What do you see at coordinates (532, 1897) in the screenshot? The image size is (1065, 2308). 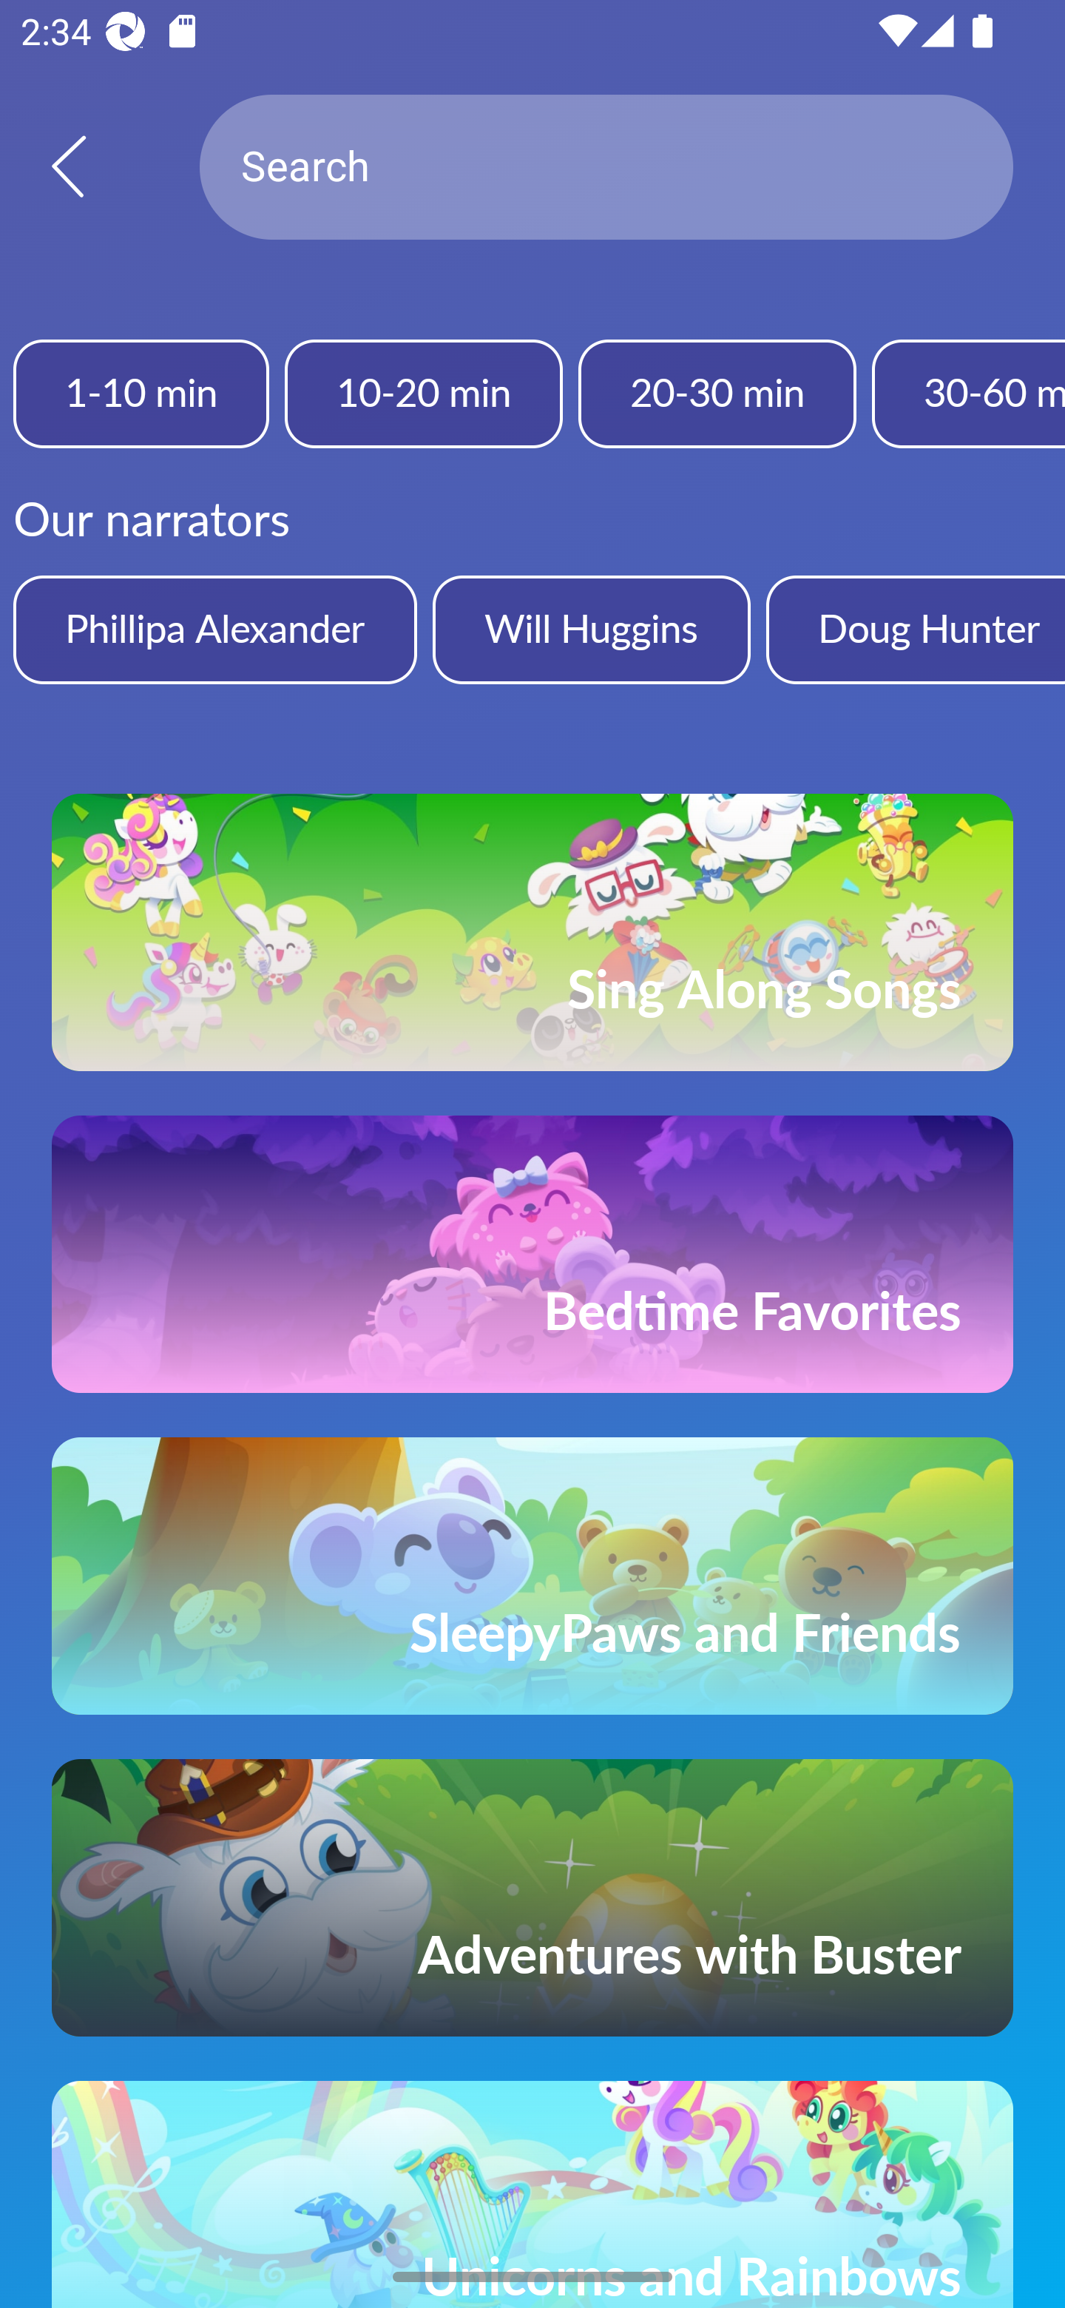 I see `Adventures with Buster` at bounding box center [532, 1897].